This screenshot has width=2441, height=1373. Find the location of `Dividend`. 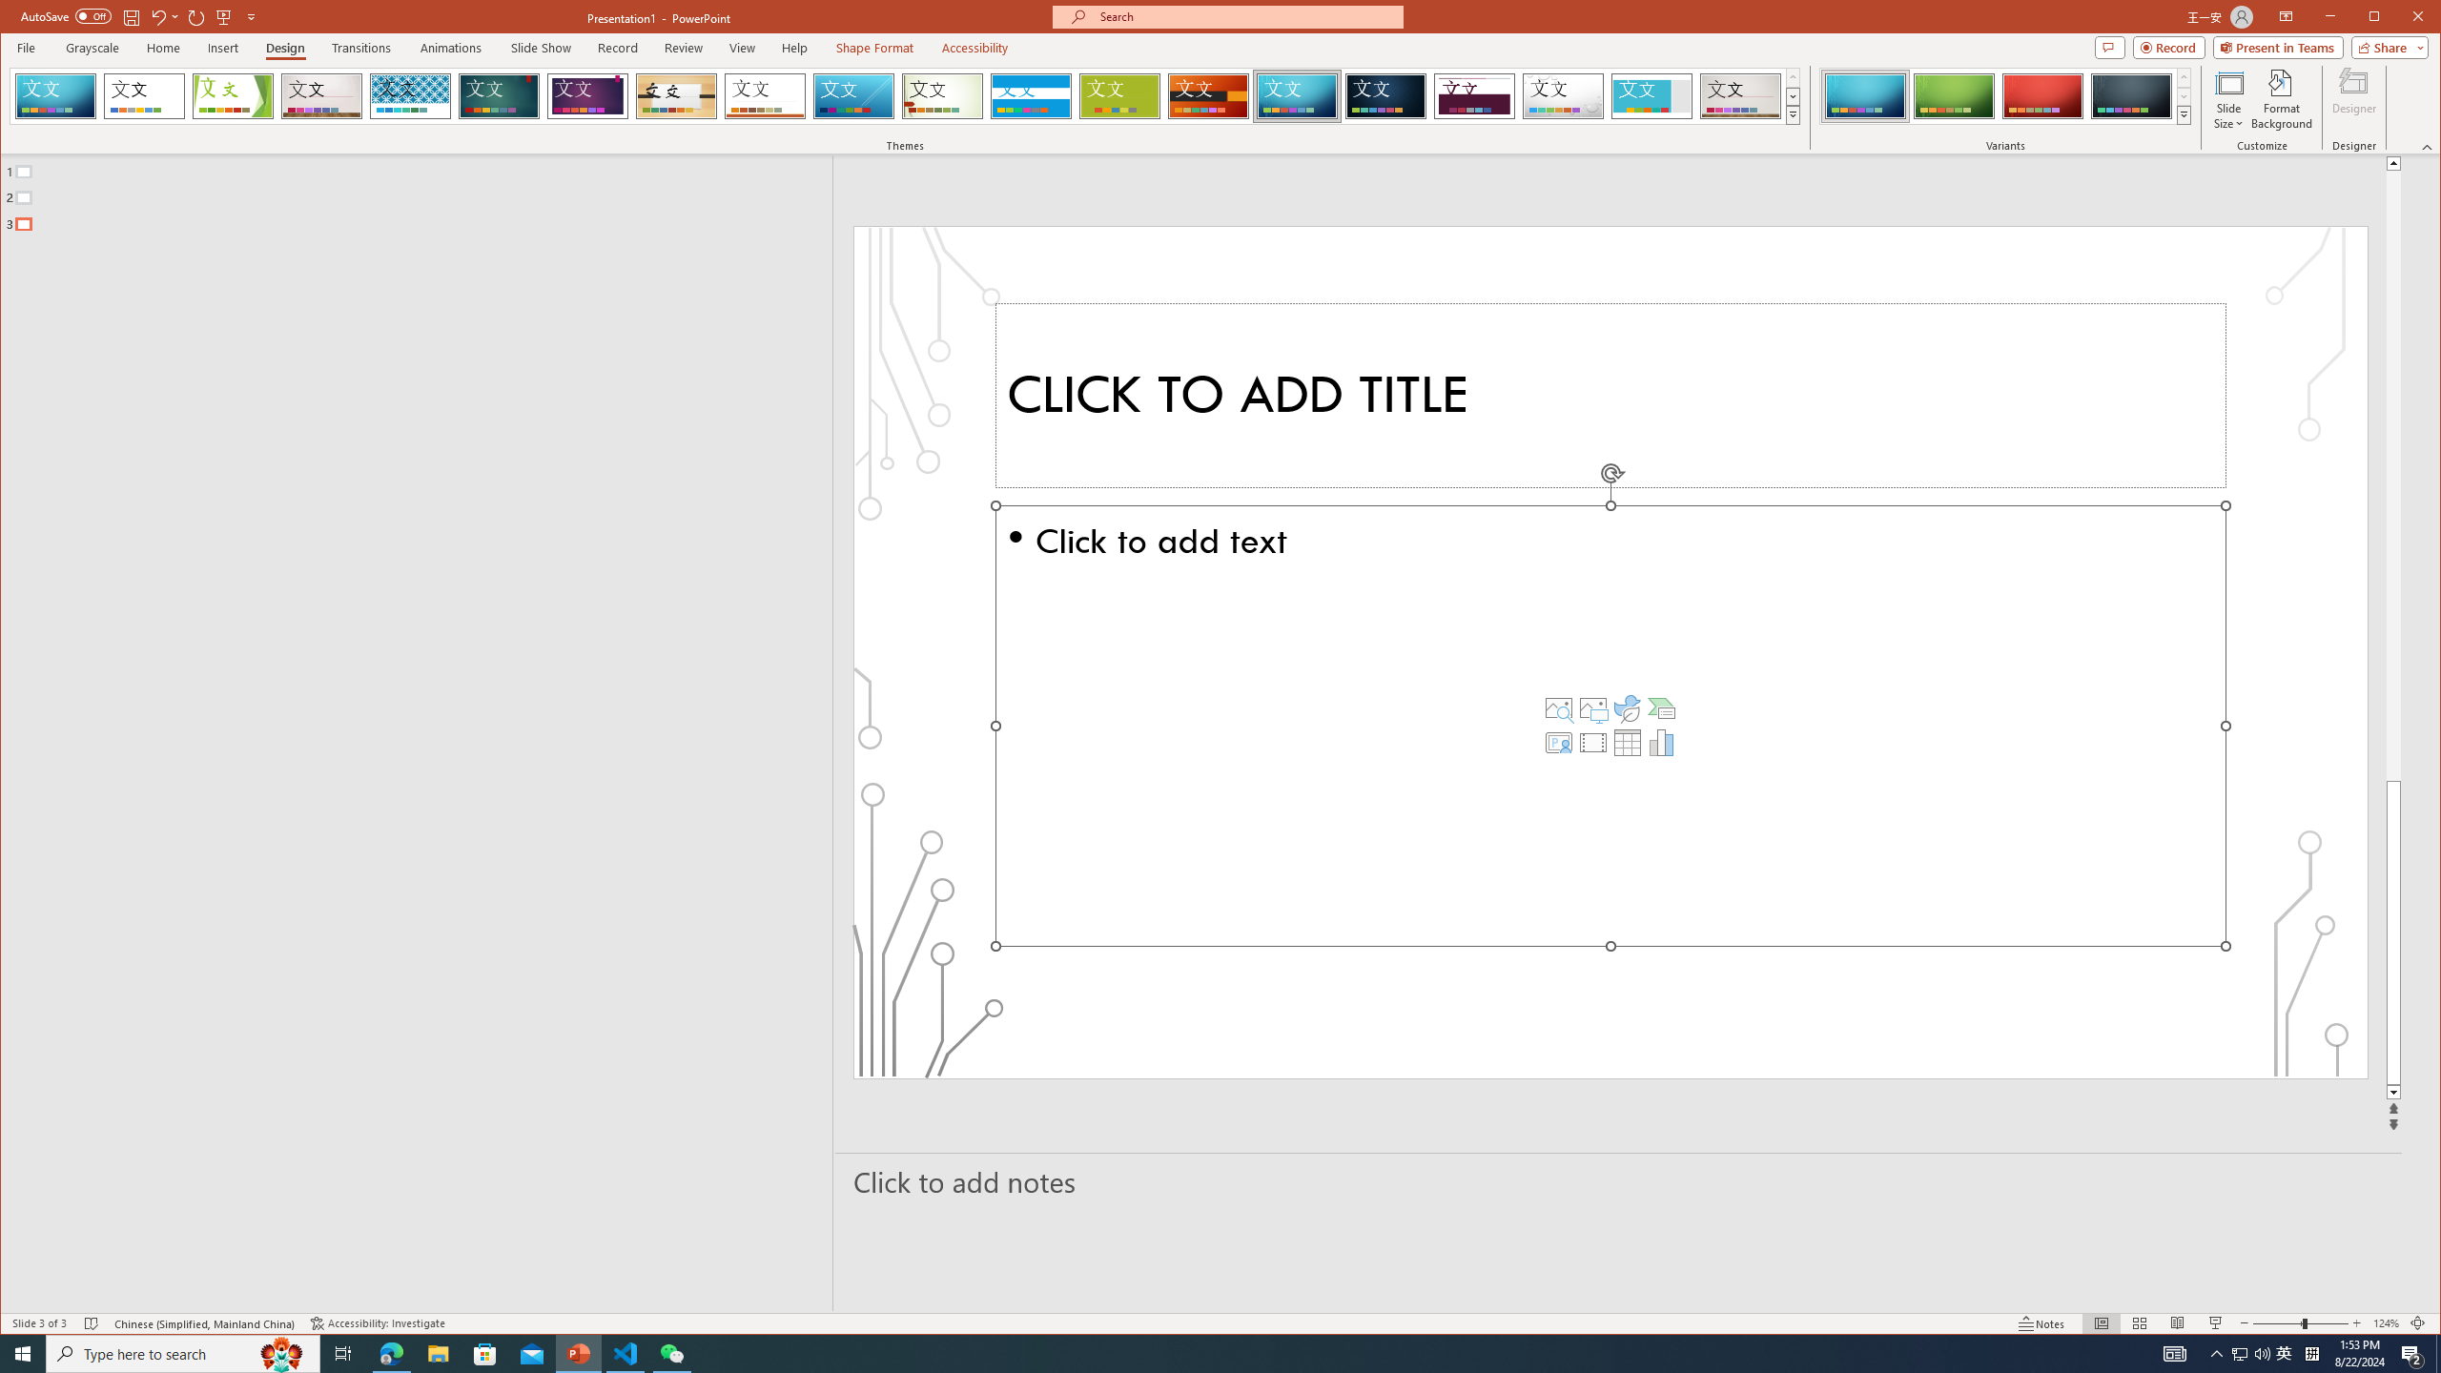

Dividend is located at coordinates (1474, 96).